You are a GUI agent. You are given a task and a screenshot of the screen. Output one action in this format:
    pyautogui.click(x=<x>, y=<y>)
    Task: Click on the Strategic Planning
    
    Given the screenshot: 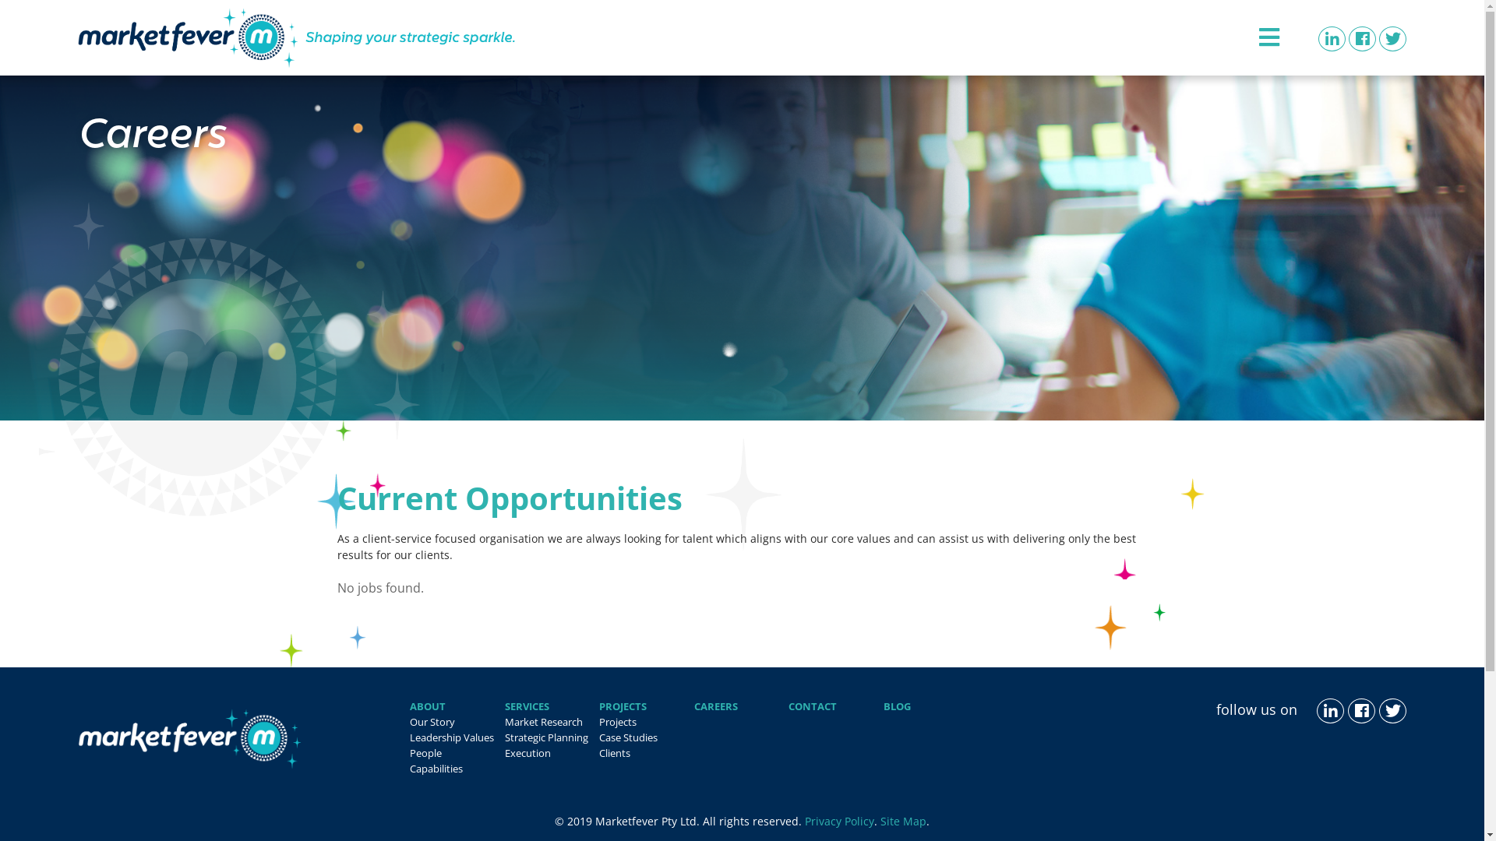 What is the action you would take?
    pyautogui.click(x=547, y=737)
    